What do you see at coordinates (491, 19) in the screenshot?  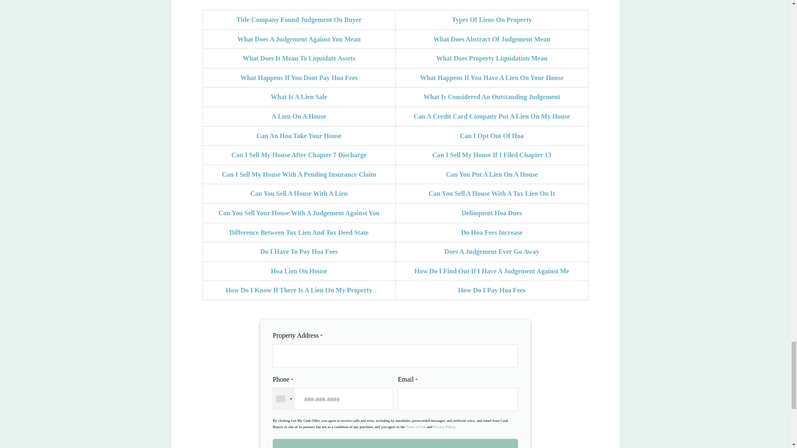 I see `Types Of Liens On Property` at bounding box center [491, 19].